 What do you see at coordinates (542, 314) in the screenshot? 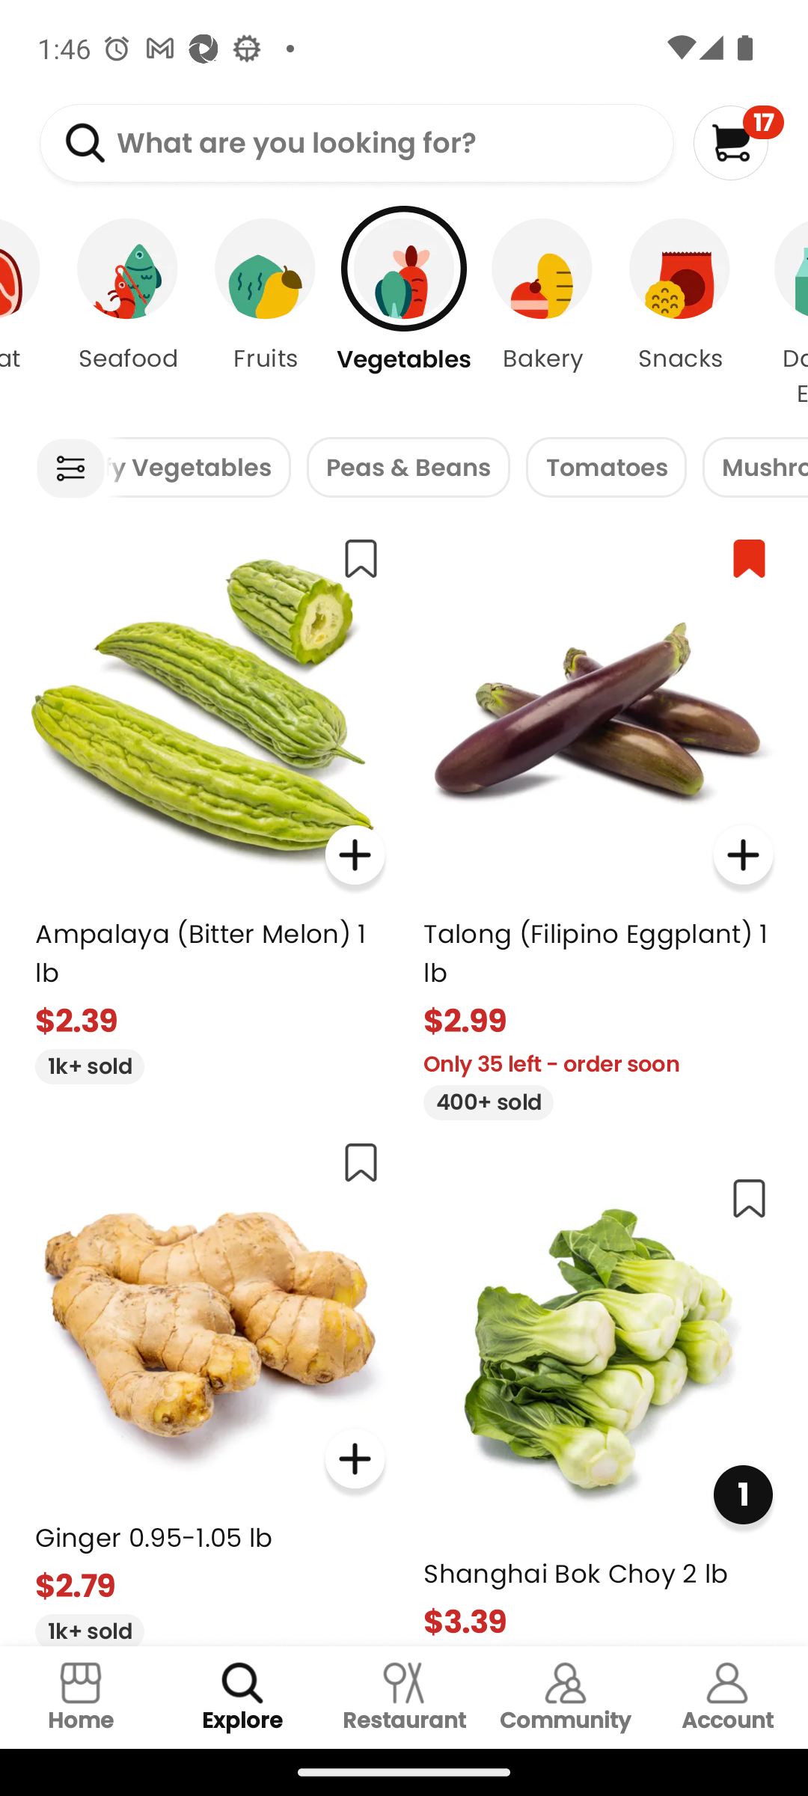
I see `Bakery` at bounding box center [542, 314].